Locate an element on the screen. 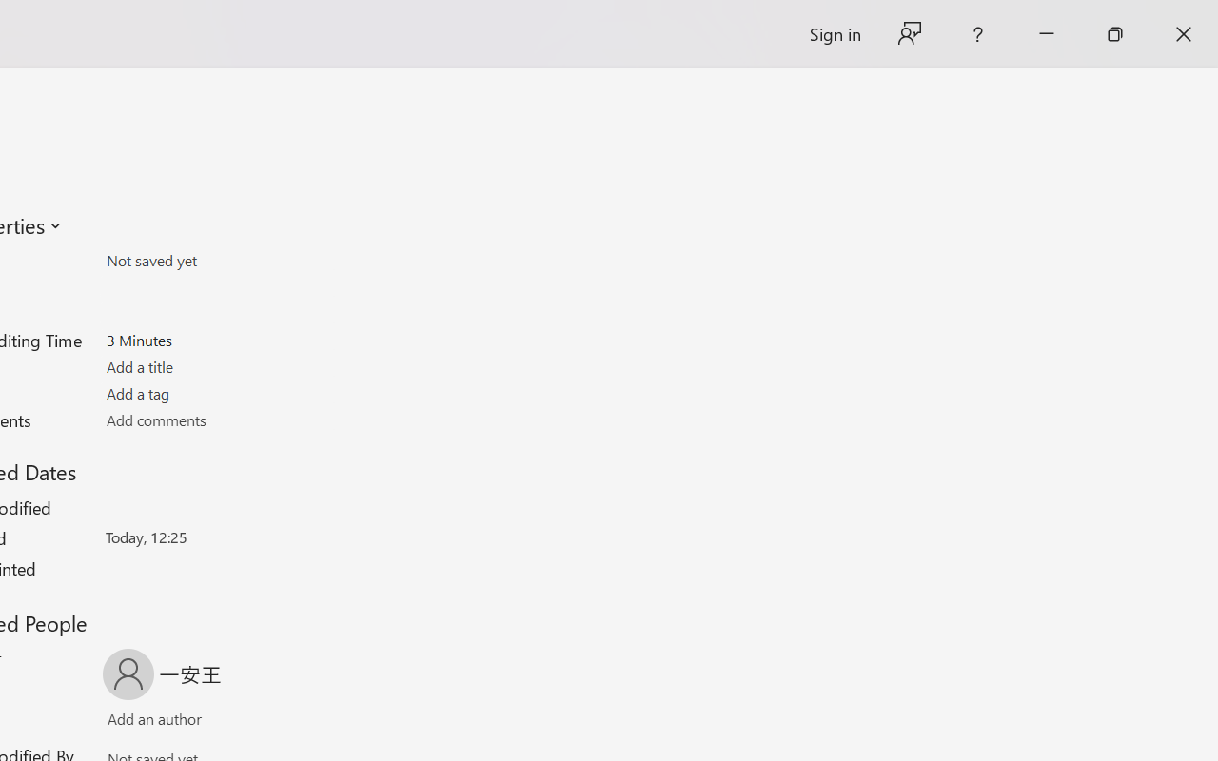 The image size is (1218, 761). Words is located at coordinates (217, 314).